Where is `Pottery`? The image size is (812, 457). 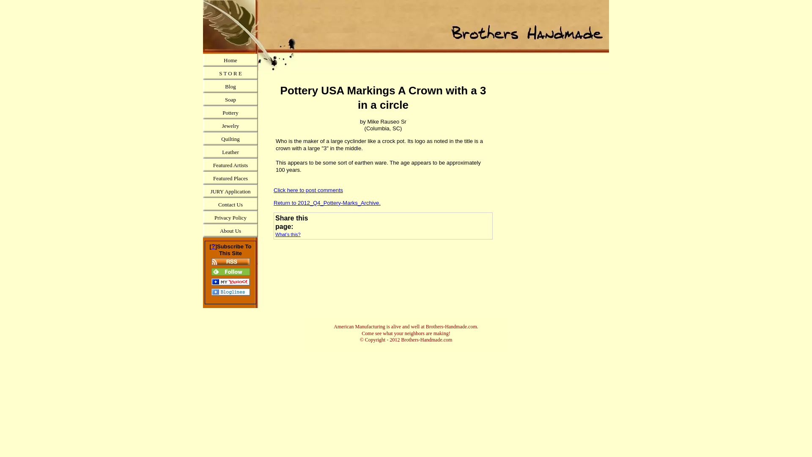 Pottery is located at coordinates (230, 113).